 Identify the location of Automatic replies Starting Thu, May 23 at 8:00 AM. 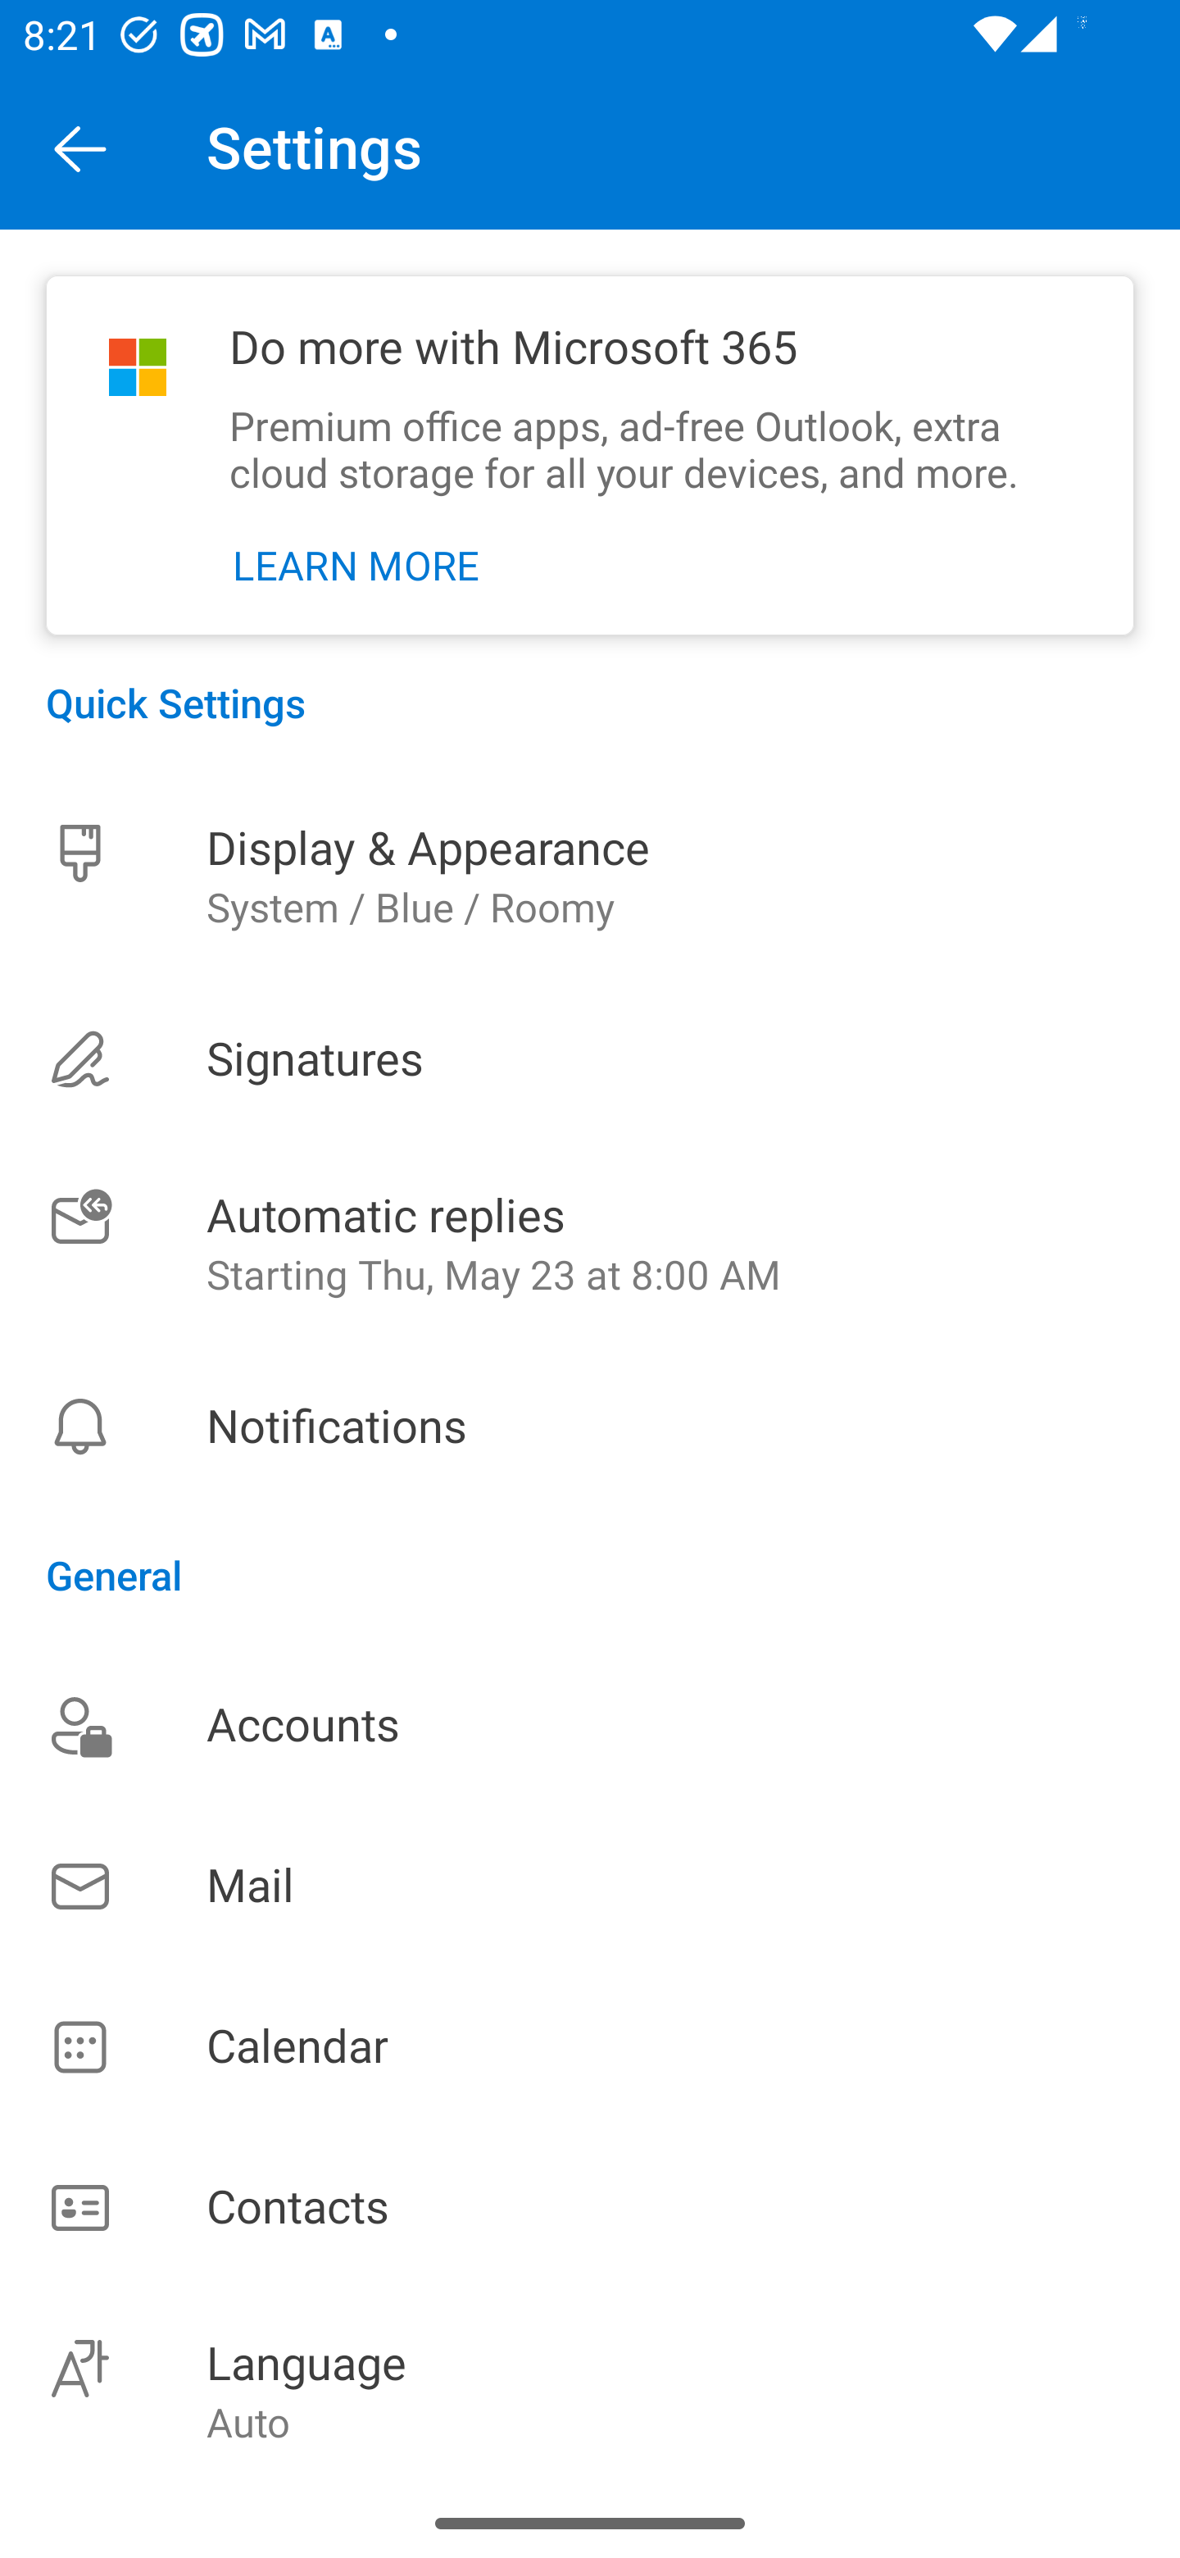
(590, 1245).